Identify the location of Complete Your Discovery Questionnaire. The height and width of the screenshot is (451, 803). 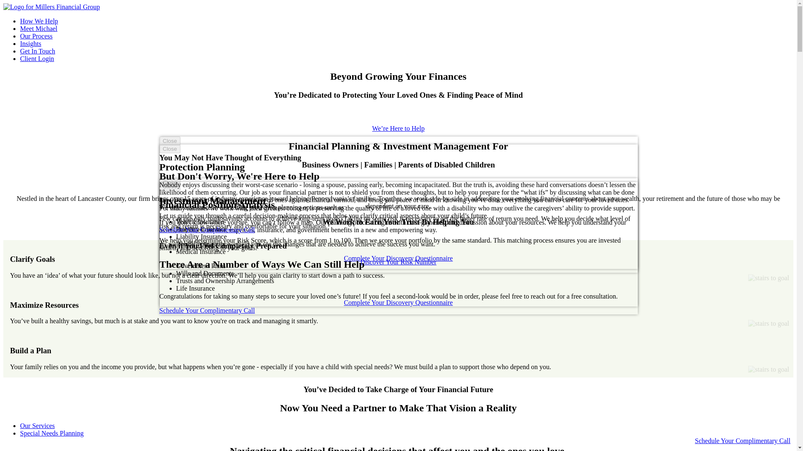
(398, 258).